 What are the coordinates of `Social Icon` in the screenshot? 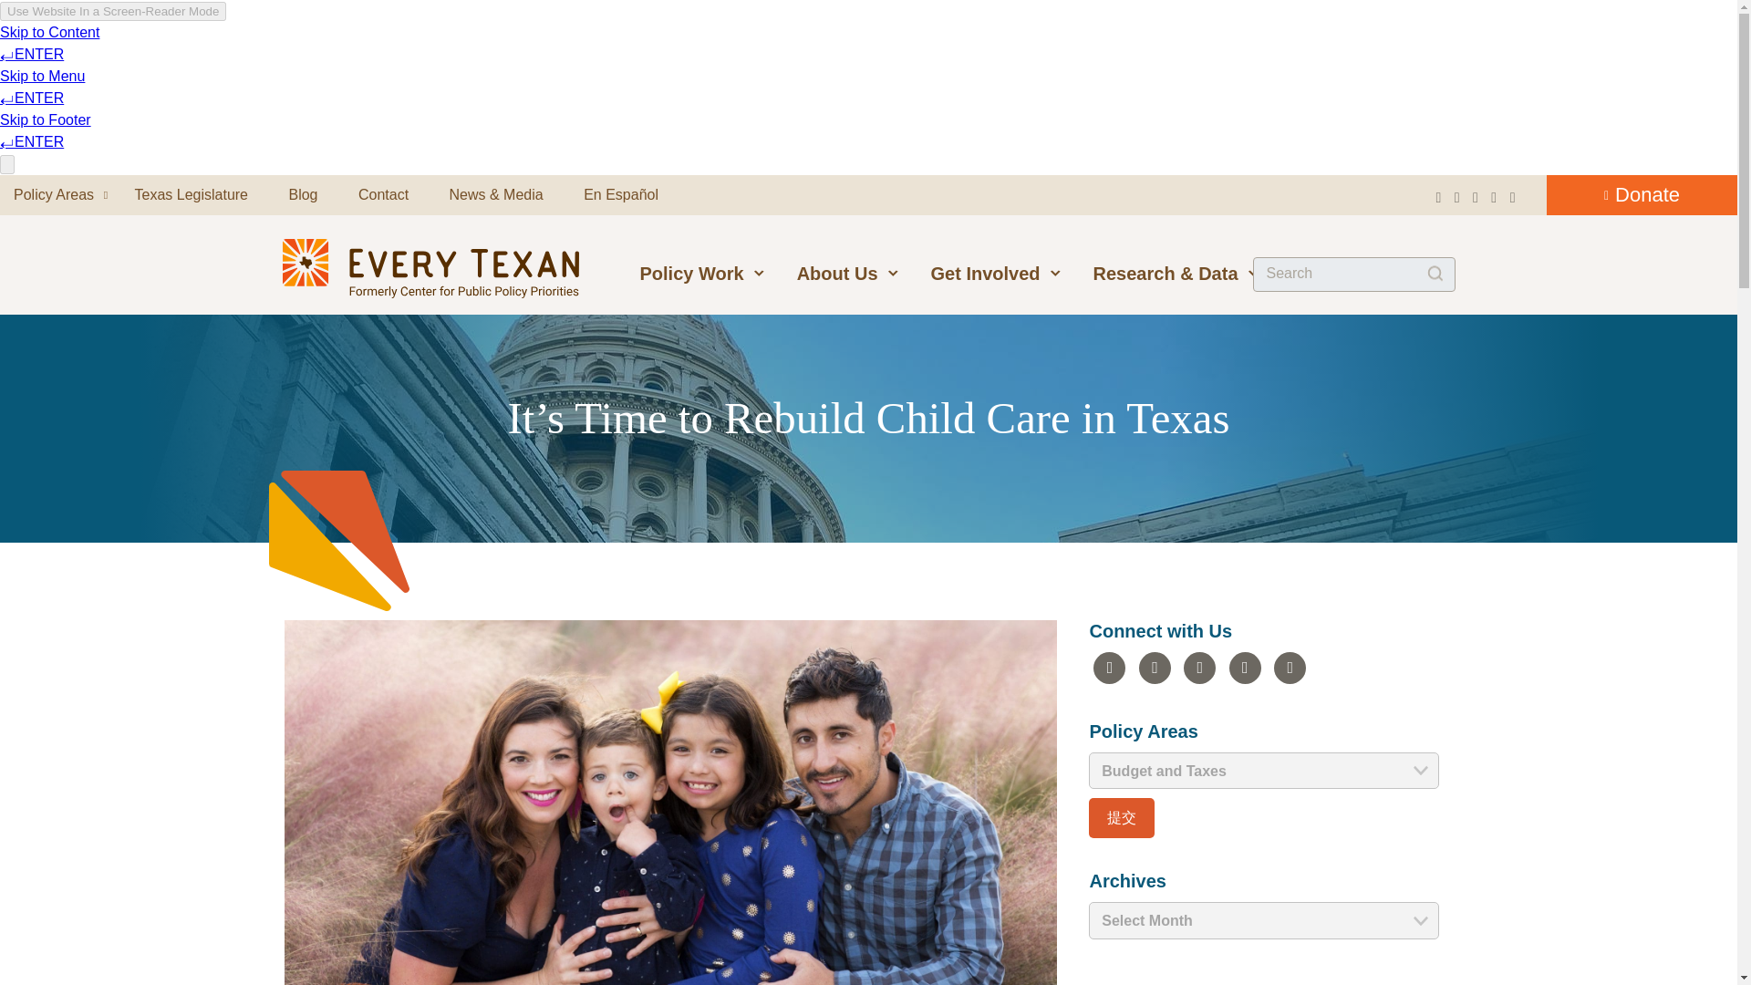 It's located at (1244, 668).